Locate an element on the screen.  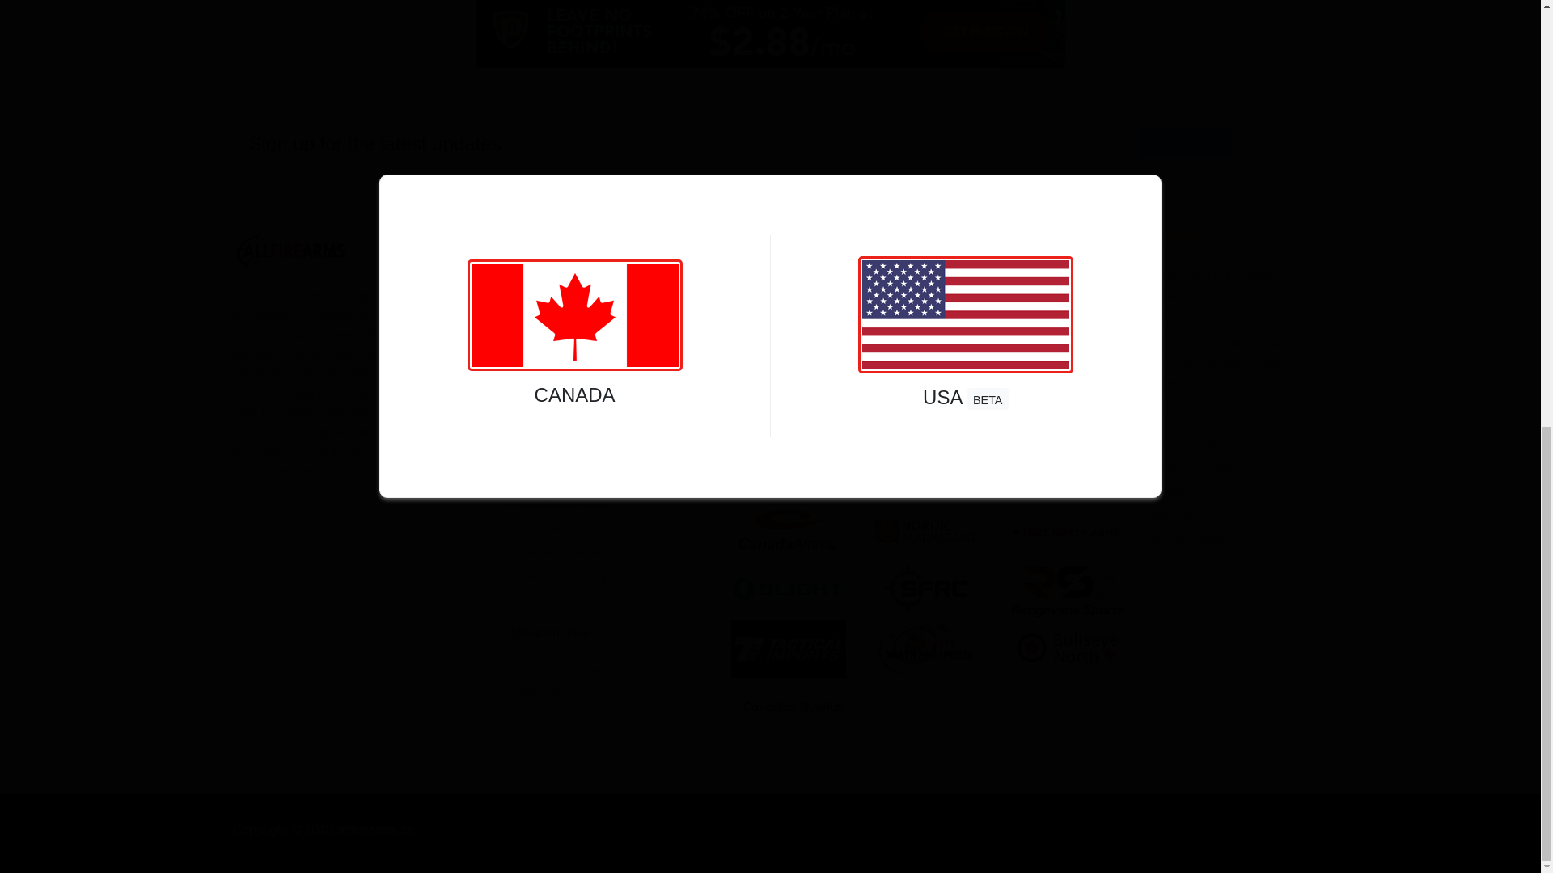
The Gun Blog is located at coordinates (539, 527).